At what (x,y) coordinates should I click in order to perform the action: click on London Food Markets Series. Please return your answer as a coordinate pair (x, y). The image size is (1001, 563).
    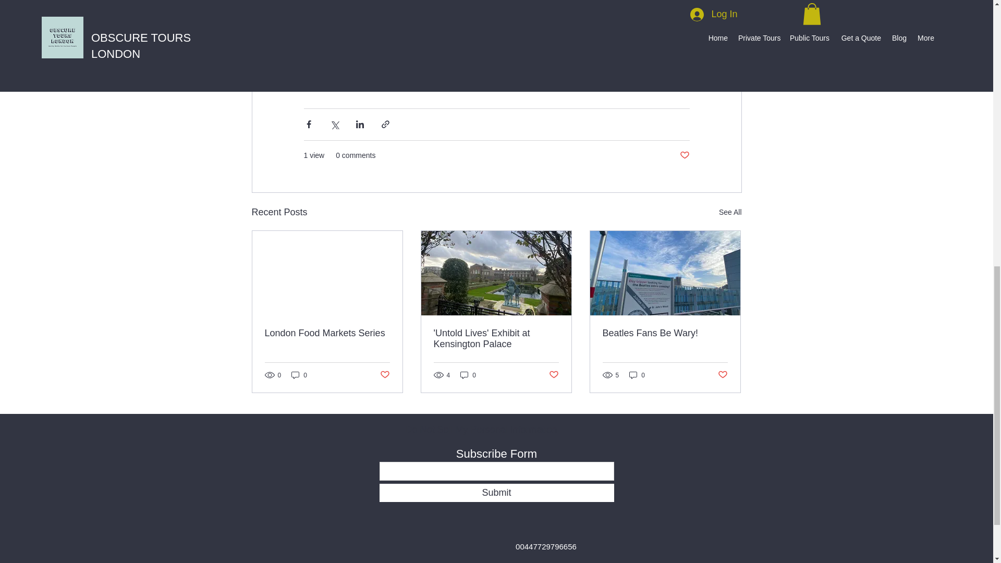
    Looking at the image, I should click on (327, 333).